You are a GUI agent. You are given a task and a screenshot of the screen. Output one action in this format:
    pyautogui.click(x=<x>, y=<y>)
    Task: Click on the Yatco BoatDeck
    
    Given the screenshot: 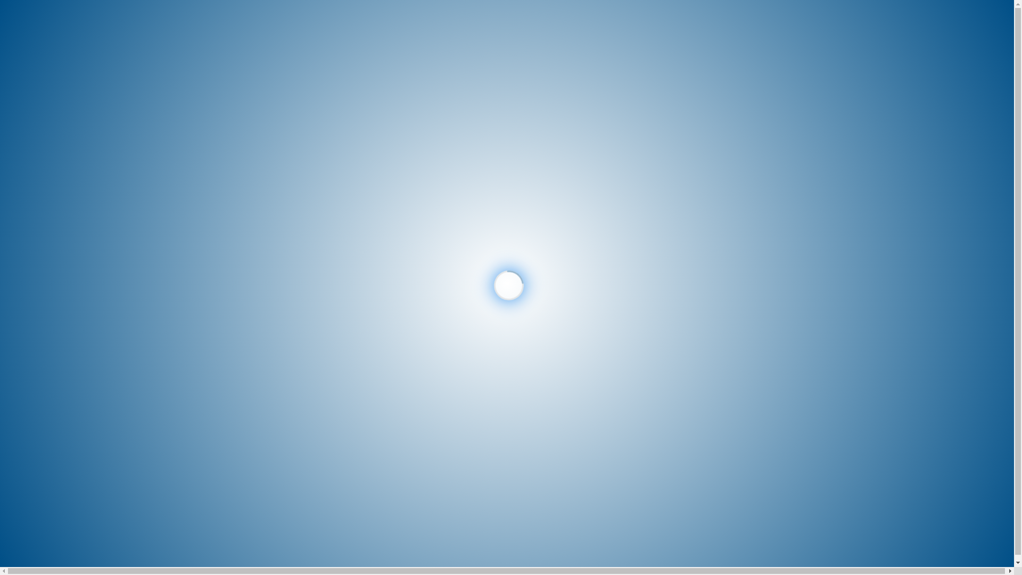 What is the action you would take?
    pyautogui.click(x=485, y=267)
    